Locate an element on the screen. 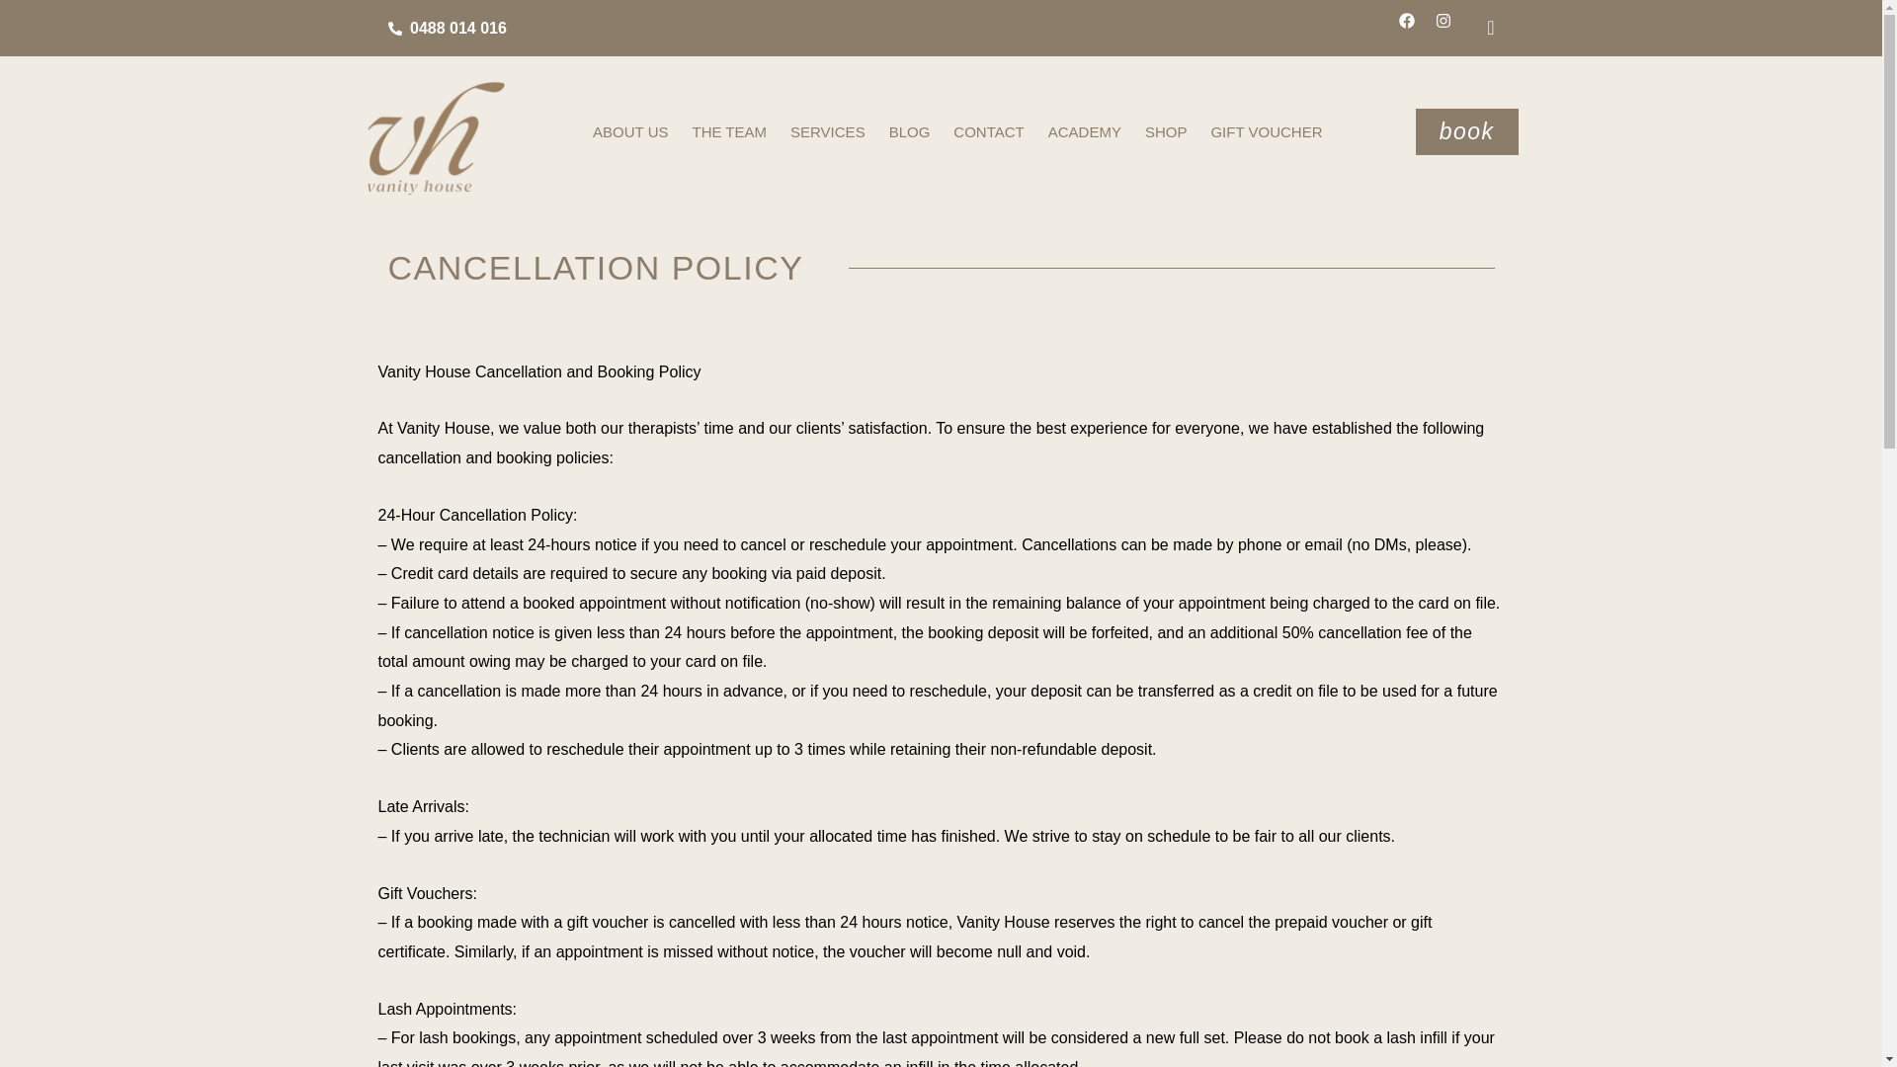  THE TEAM is located at coordinates (728, 132).